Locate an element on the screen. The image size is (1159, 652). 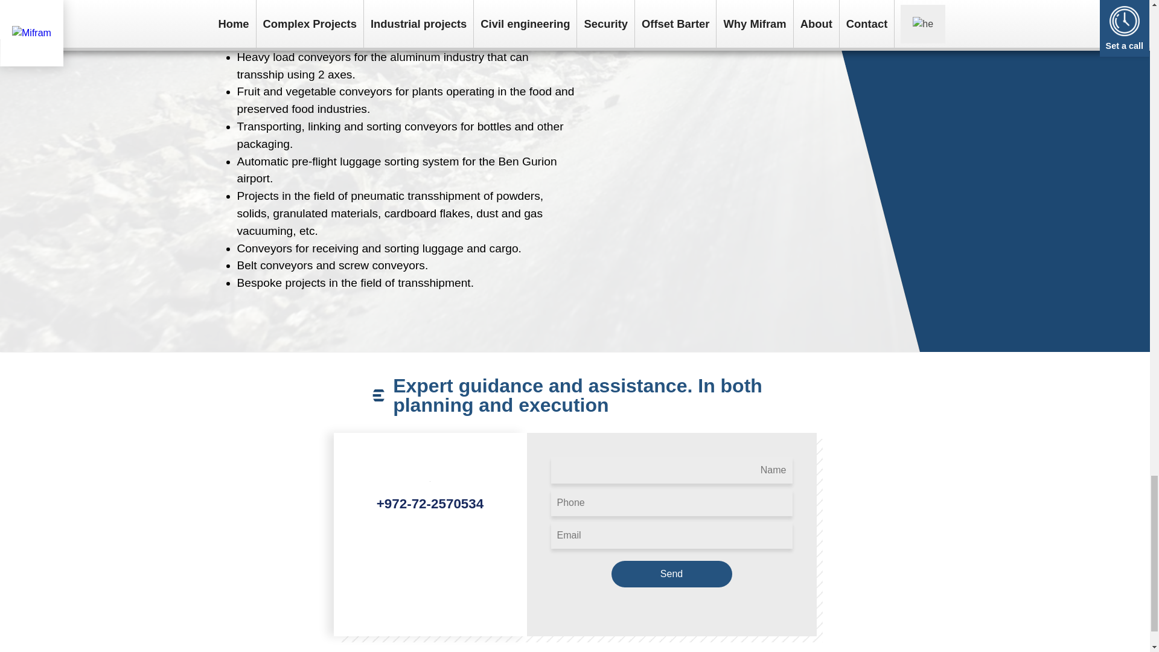
Send is located at coordinates (671, 574).